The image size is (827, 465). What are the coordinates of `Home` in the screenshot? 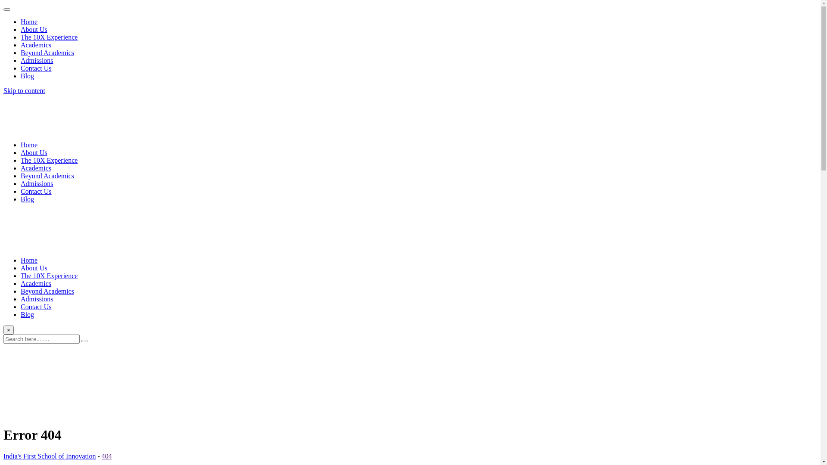 It's located at (29, 260).